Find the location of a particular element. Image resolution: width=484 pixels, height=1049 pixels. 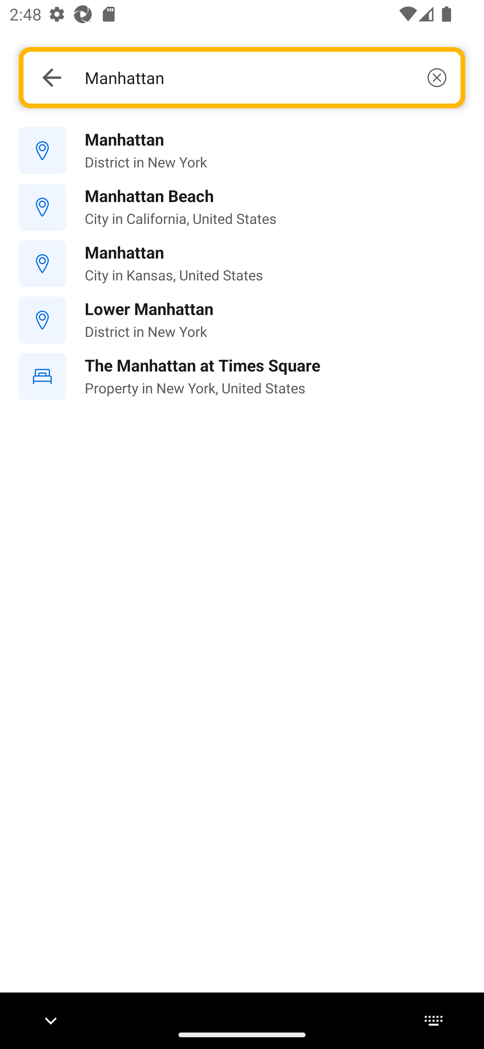

Lower Manhattan District in New York is located at coordinates (242, 320).